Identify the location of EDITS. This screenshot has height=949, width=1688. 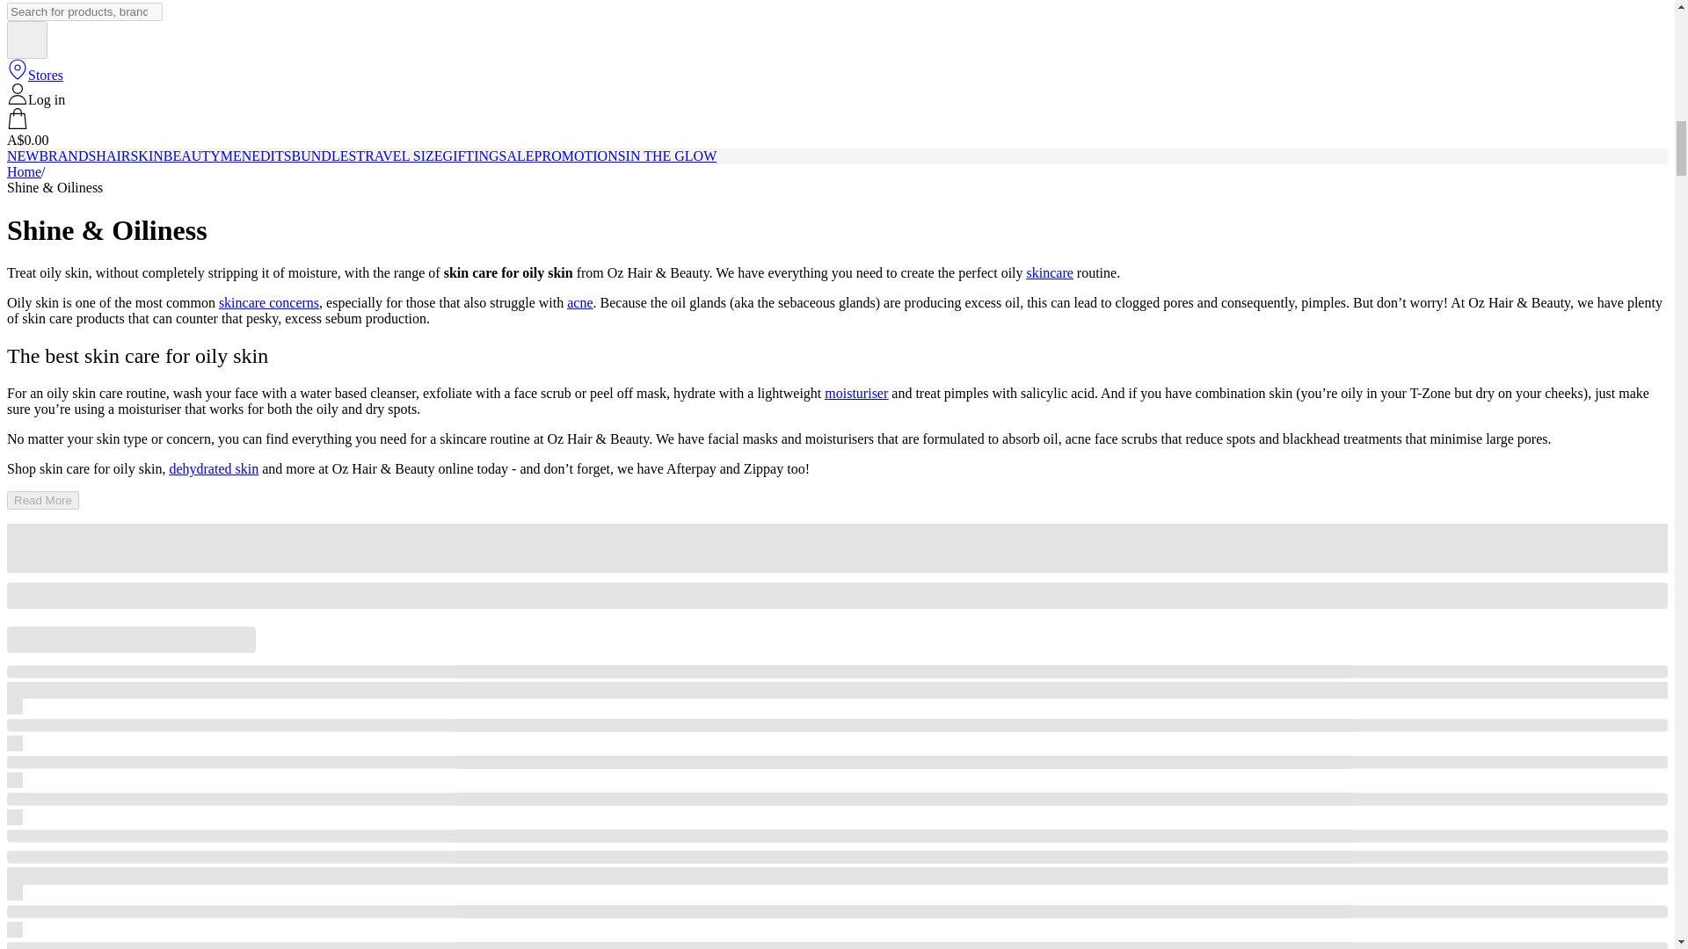
(271, 155).